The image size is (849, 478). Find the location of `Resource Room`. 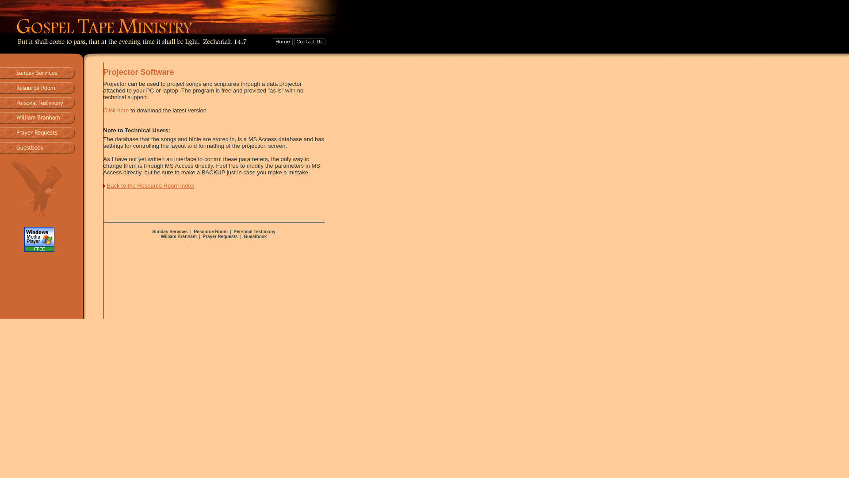

Resource Room is located at coordinates (210, 232).